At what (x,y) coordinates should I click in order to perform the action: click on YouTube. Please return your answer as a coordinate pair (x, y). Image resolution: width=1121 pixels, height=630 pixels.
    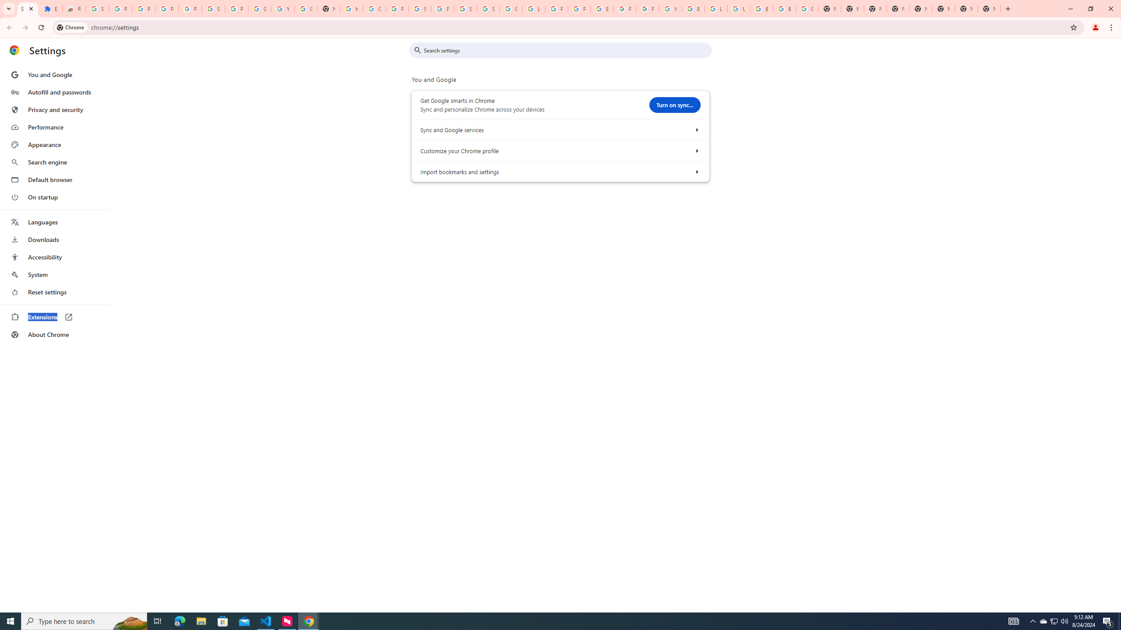
    Looking at the image, I should click on (670, 9).